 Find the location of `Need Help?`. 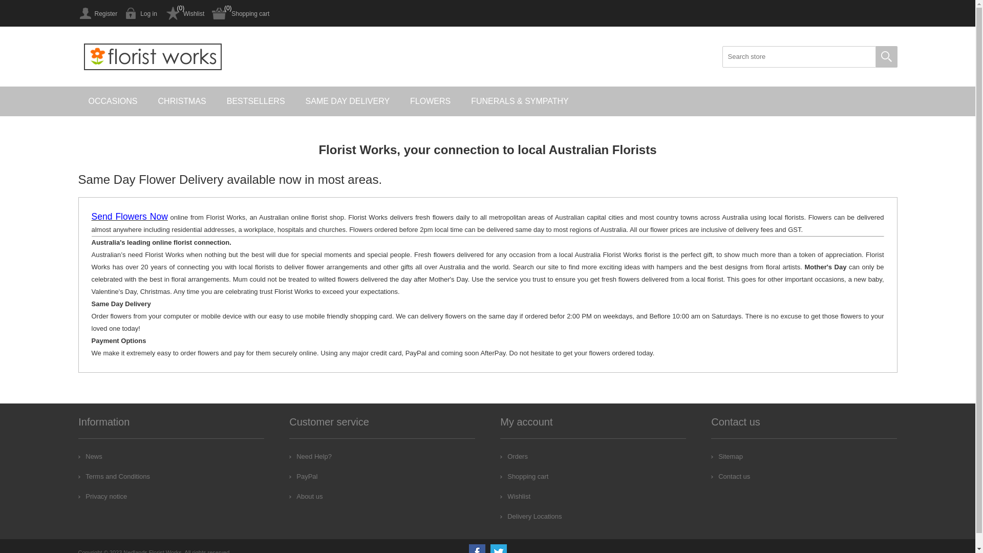

Need Help? is located at coordinates (310, 456).